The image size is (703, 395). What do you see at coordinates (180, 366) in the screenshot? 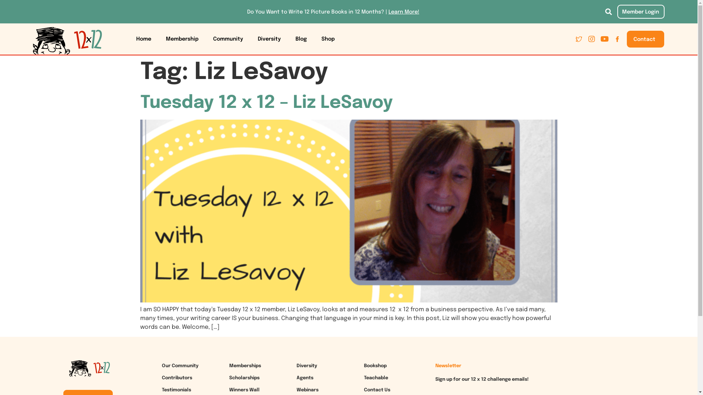
I see `Our Community` at bounding box center [180, 366].